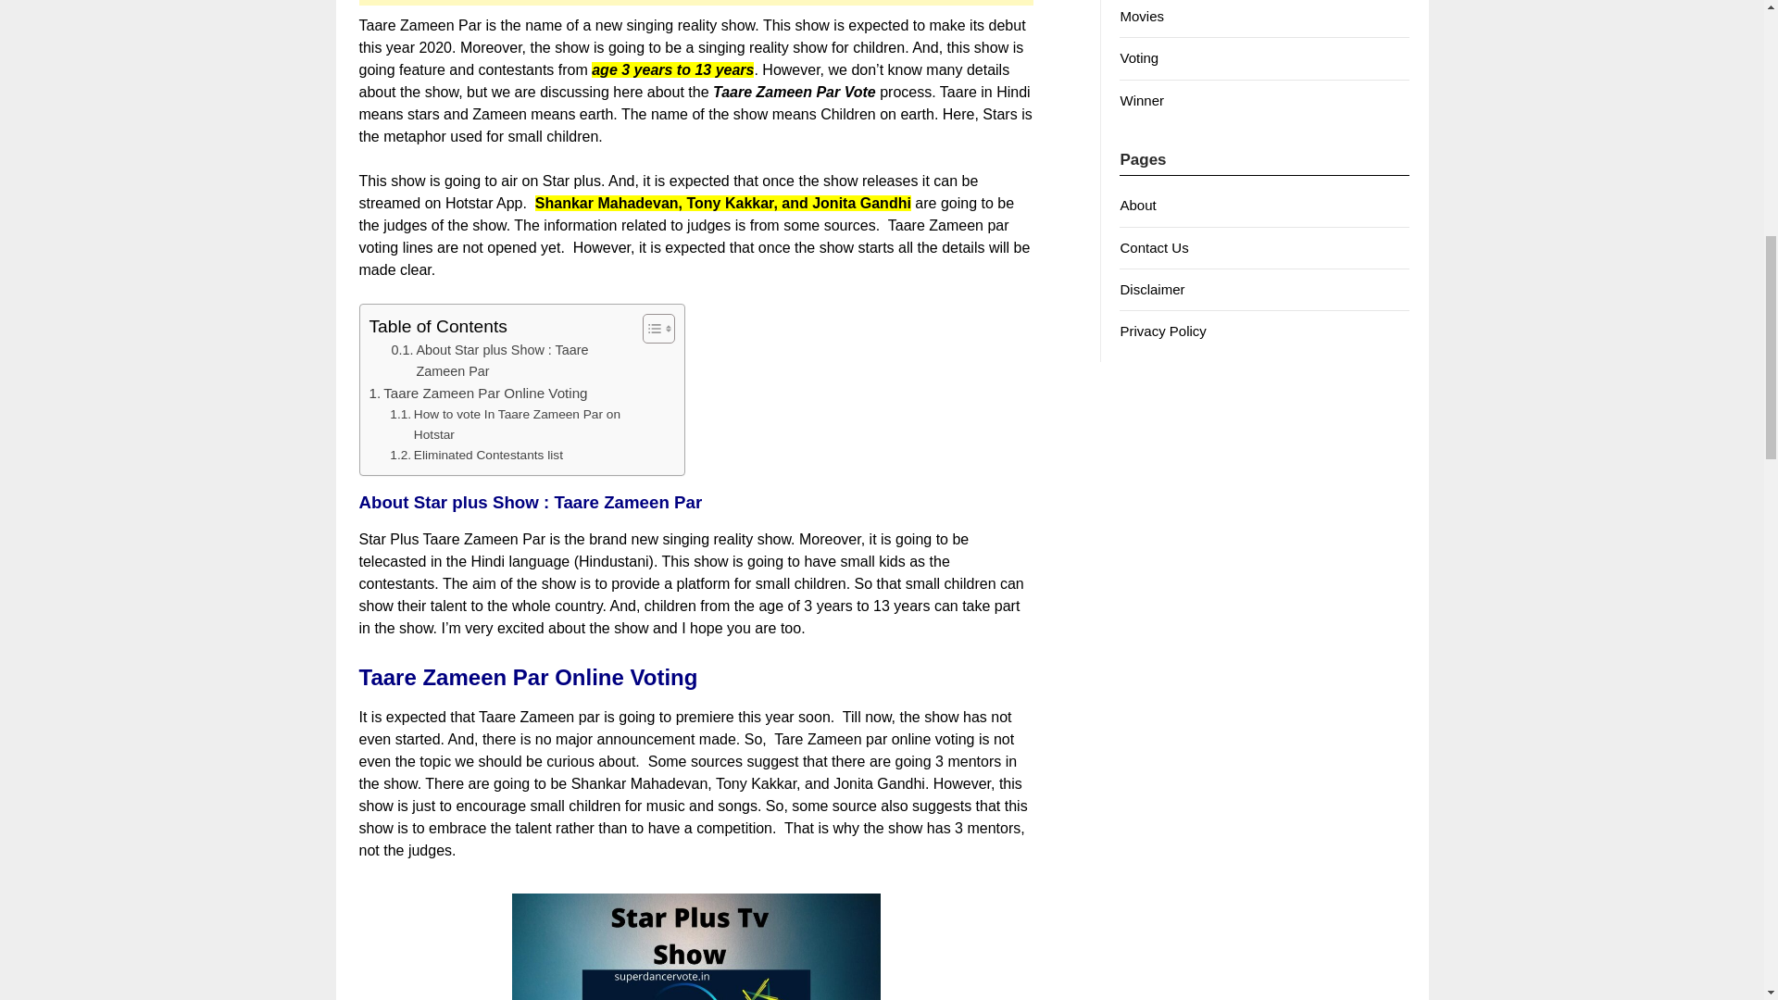 The height and width of the screenshot is (1000, 1778). I want to click on Voting, so click(1139, 57).